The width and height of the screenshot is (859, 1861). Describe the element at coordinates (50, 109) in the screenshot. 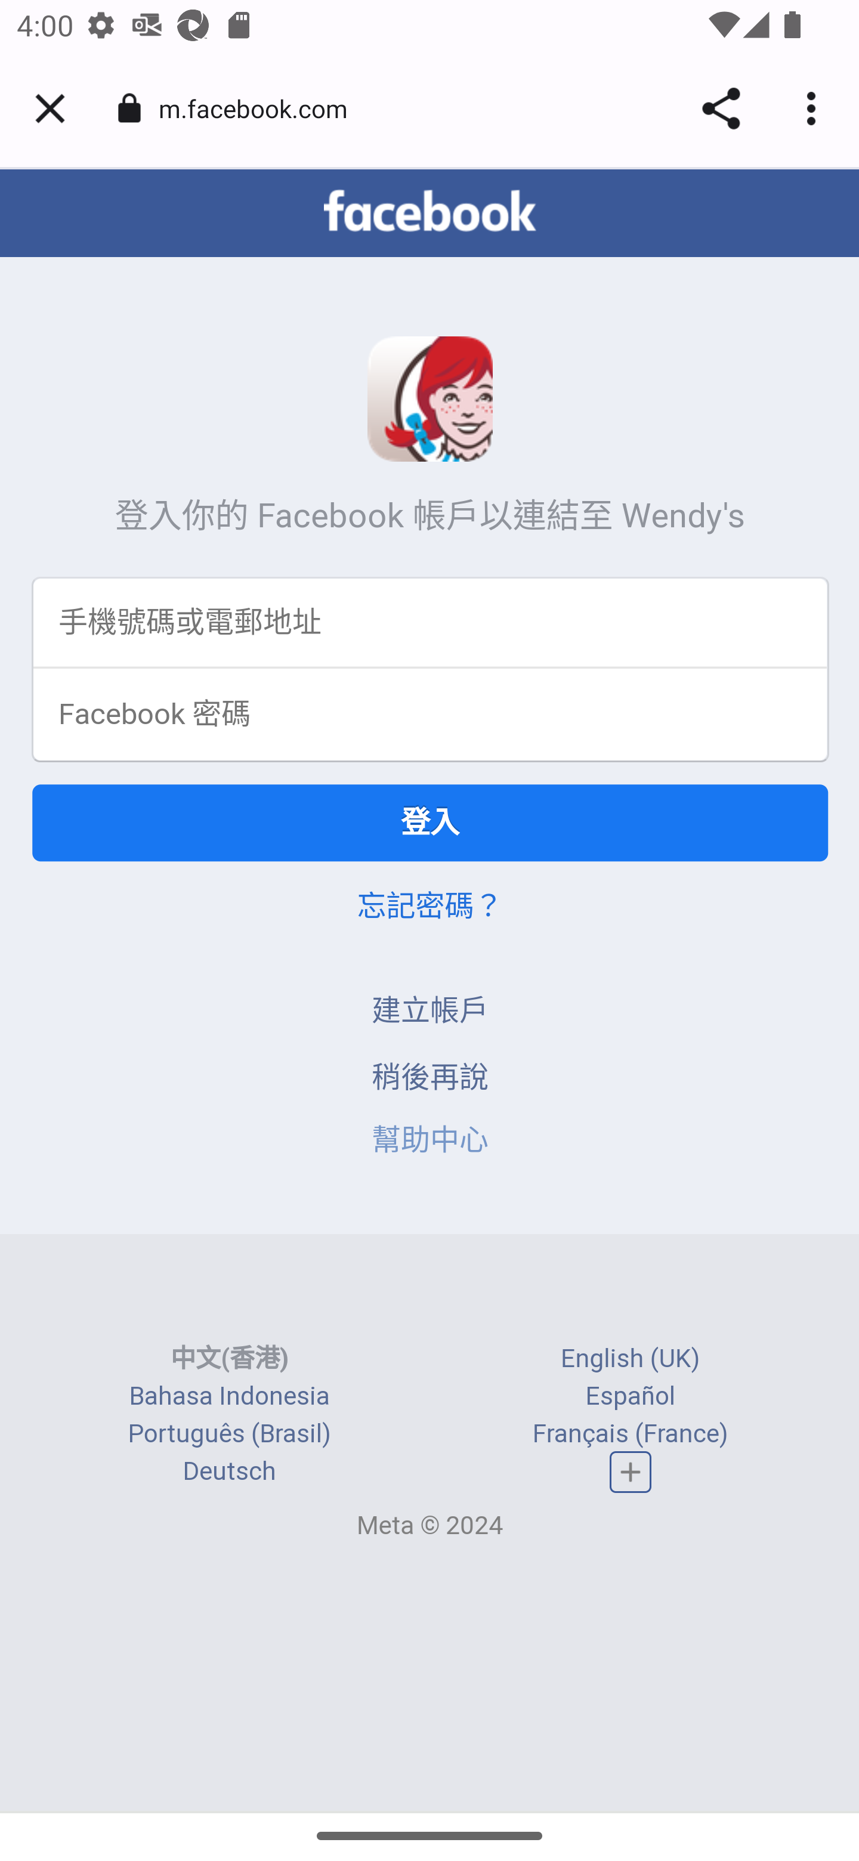

I see `Close tab` at that location.